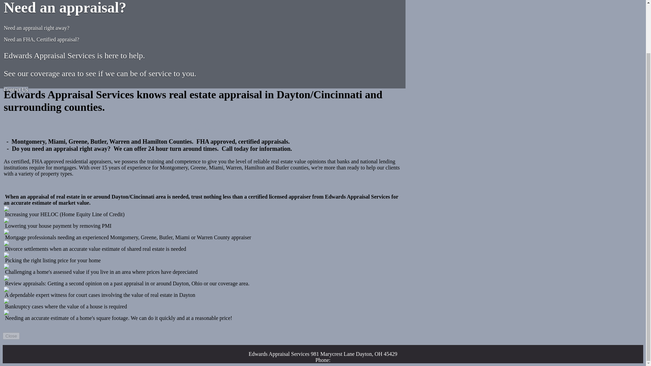 The image size is (651, 366). Describe the element at coordinates (202, 129) in the screenshot. I see `Order Online` at that location.